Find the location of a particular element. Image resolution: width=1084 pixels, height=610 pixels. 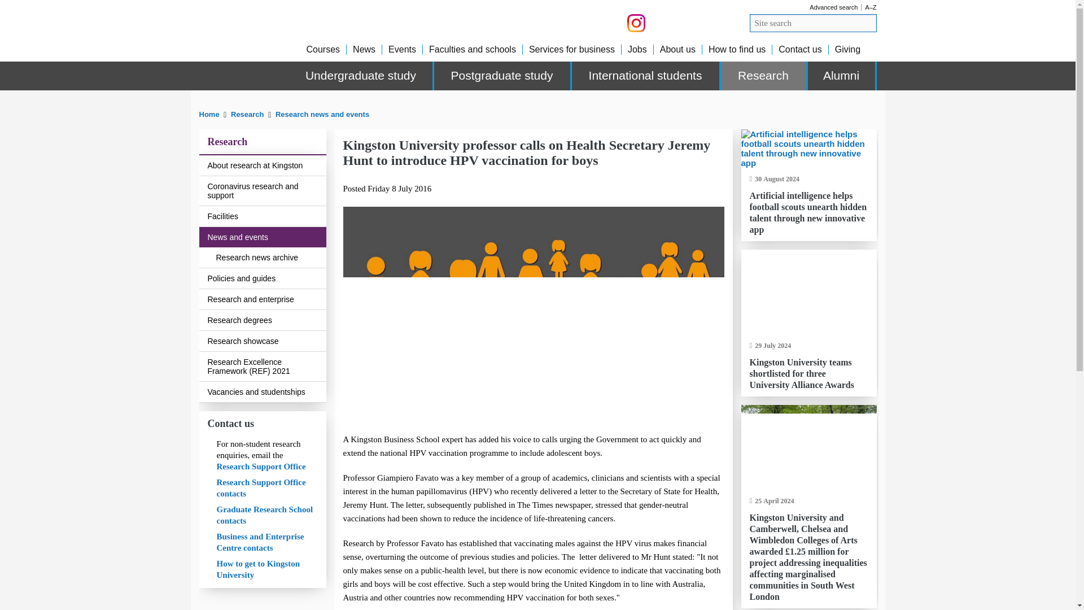

Search is located at coordinates (868, 23).